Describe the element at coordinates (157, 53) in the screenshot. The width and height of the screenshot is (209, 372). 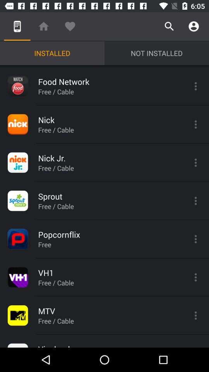
I see `go to not installed` at that location.